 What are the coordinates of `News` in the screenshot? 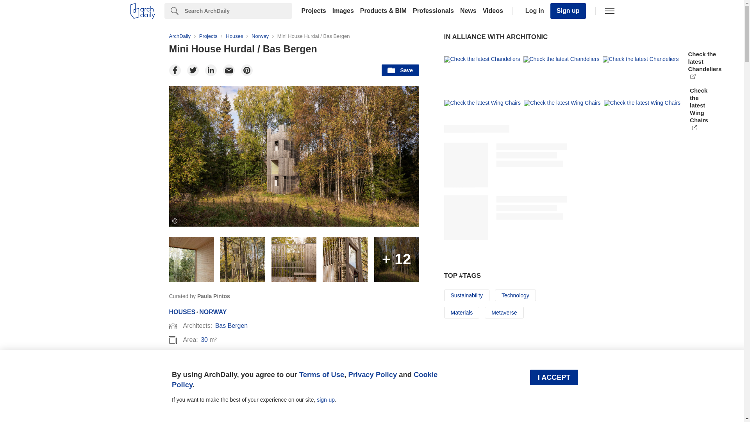 It's located at (468, 11).